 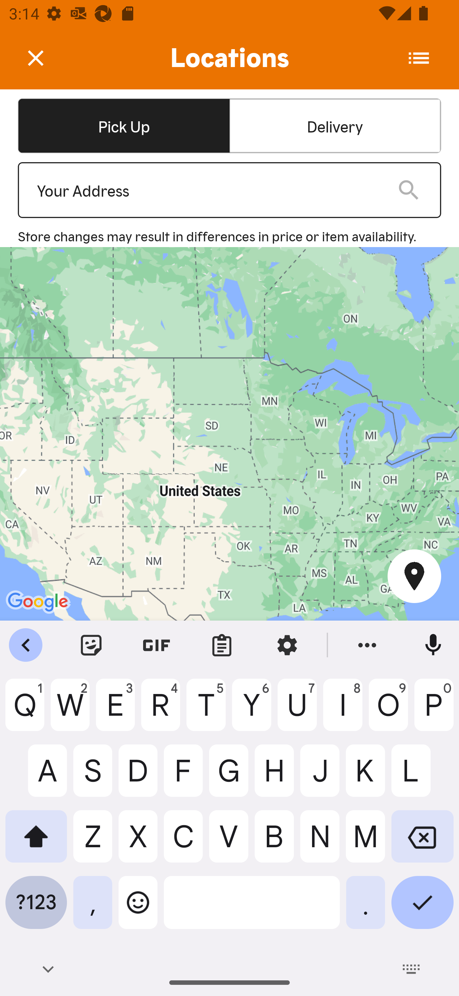 I want to click on , so click(x=45, y=57).